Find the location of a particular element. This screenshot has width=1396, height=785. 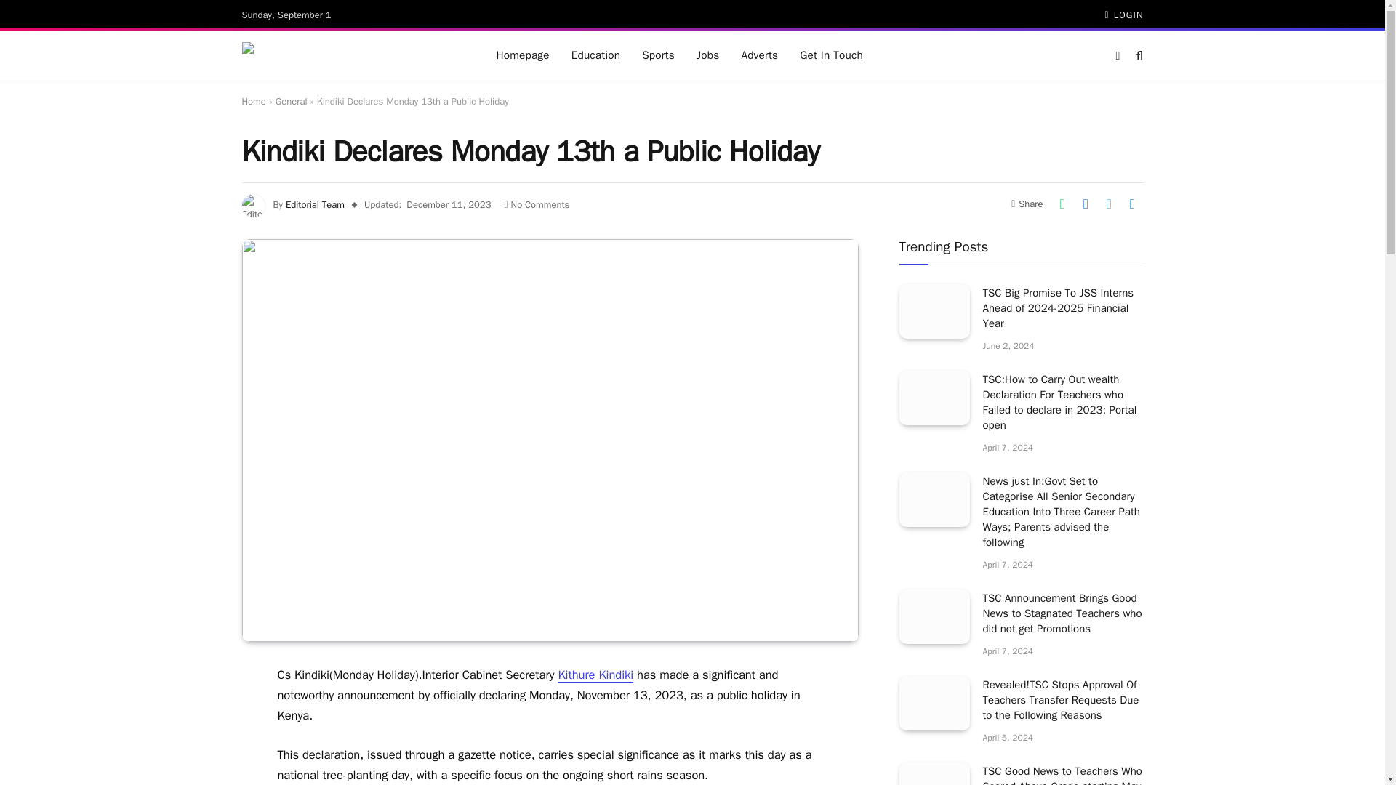

Share on Telegram is located at coordinates (1131, 204).